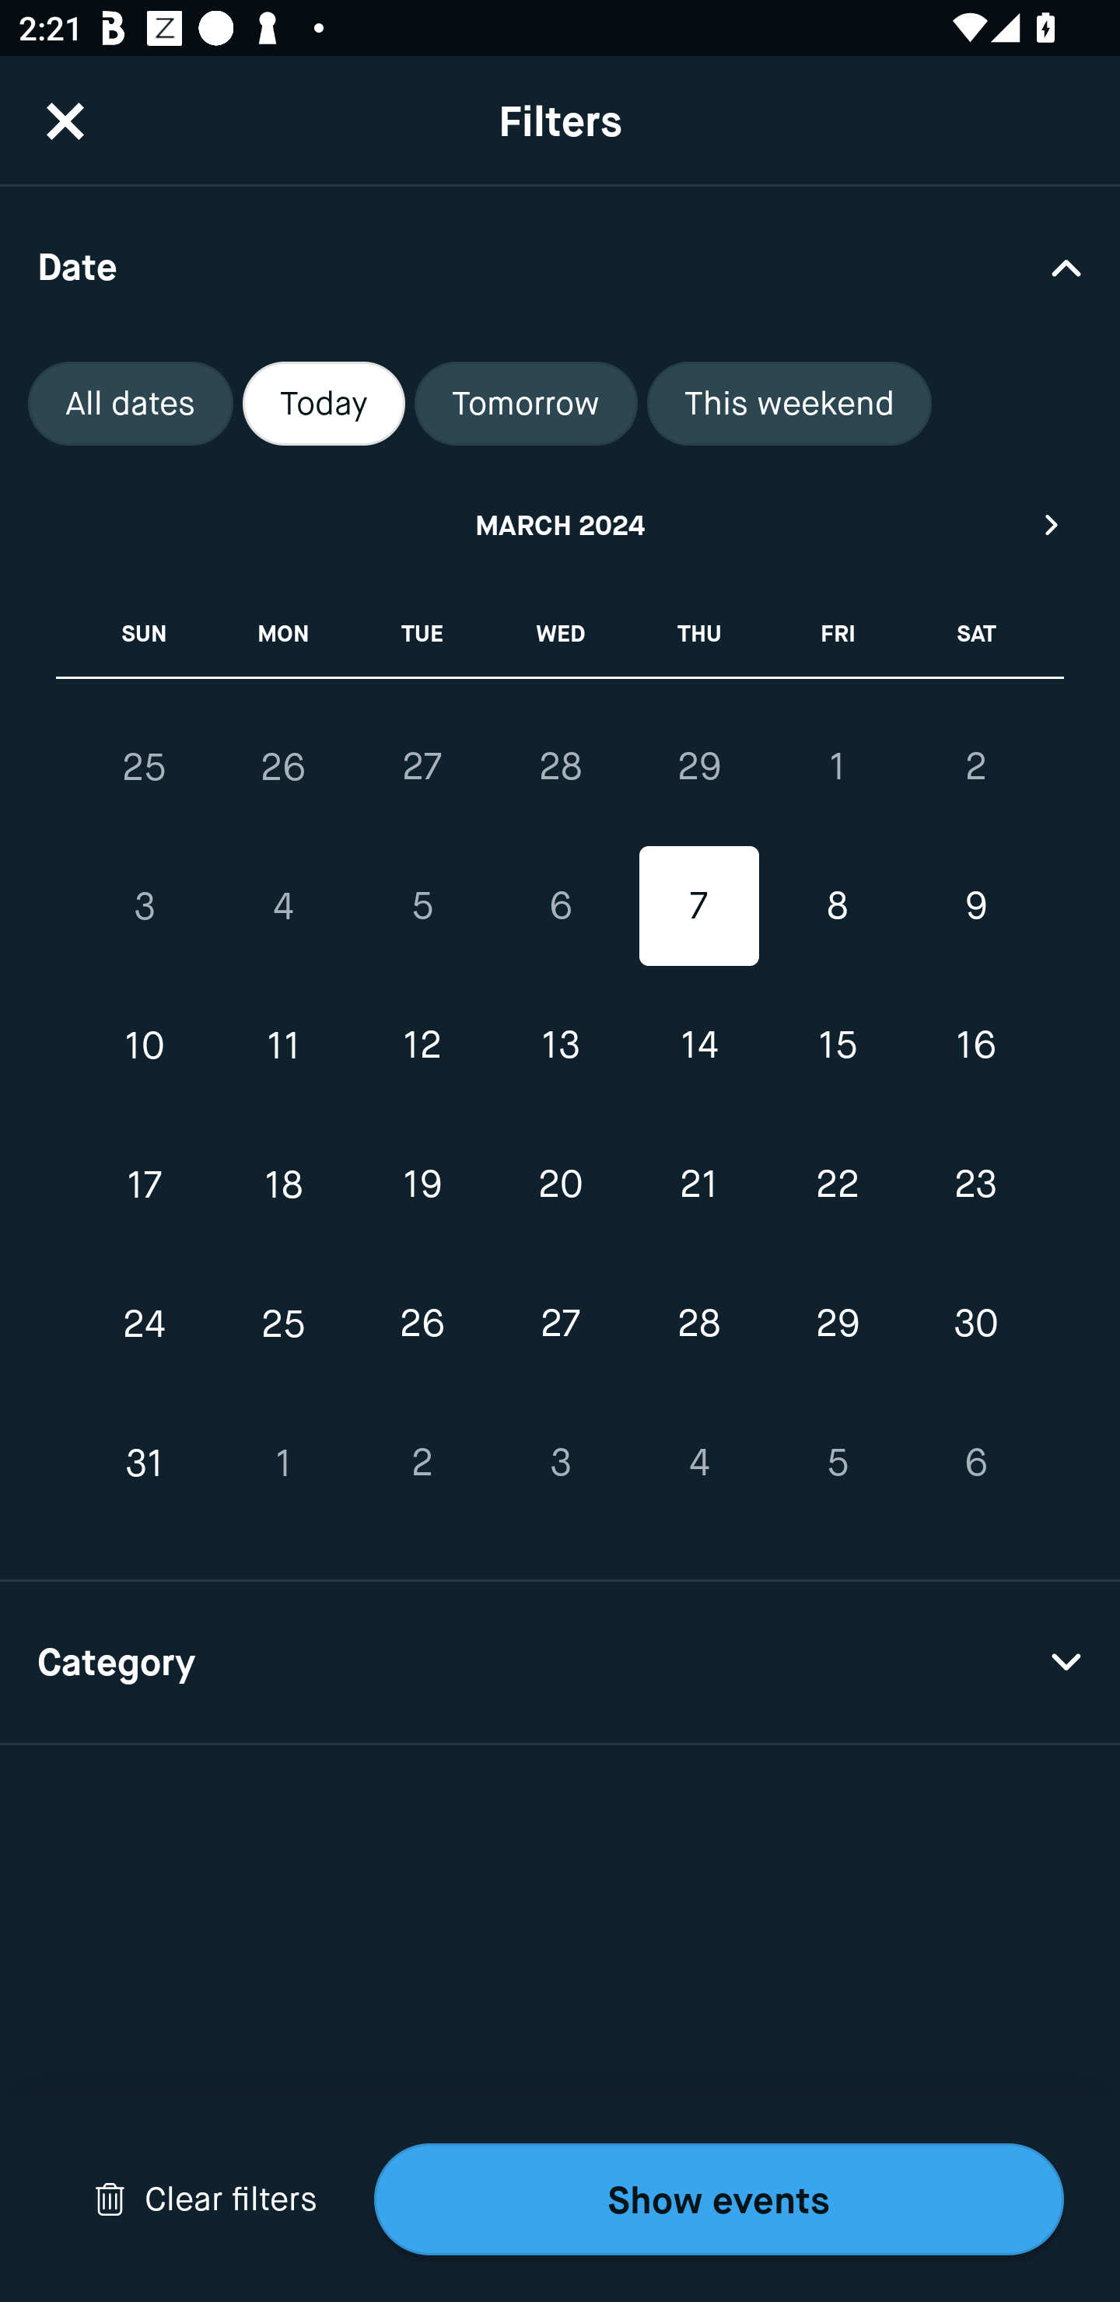 Image resolution: width=1120 pixels, height=2302 pixels. What do you see at coordinates (145, 1462) in the screenshot?
I see `31` at bounding box center [145, 1462].